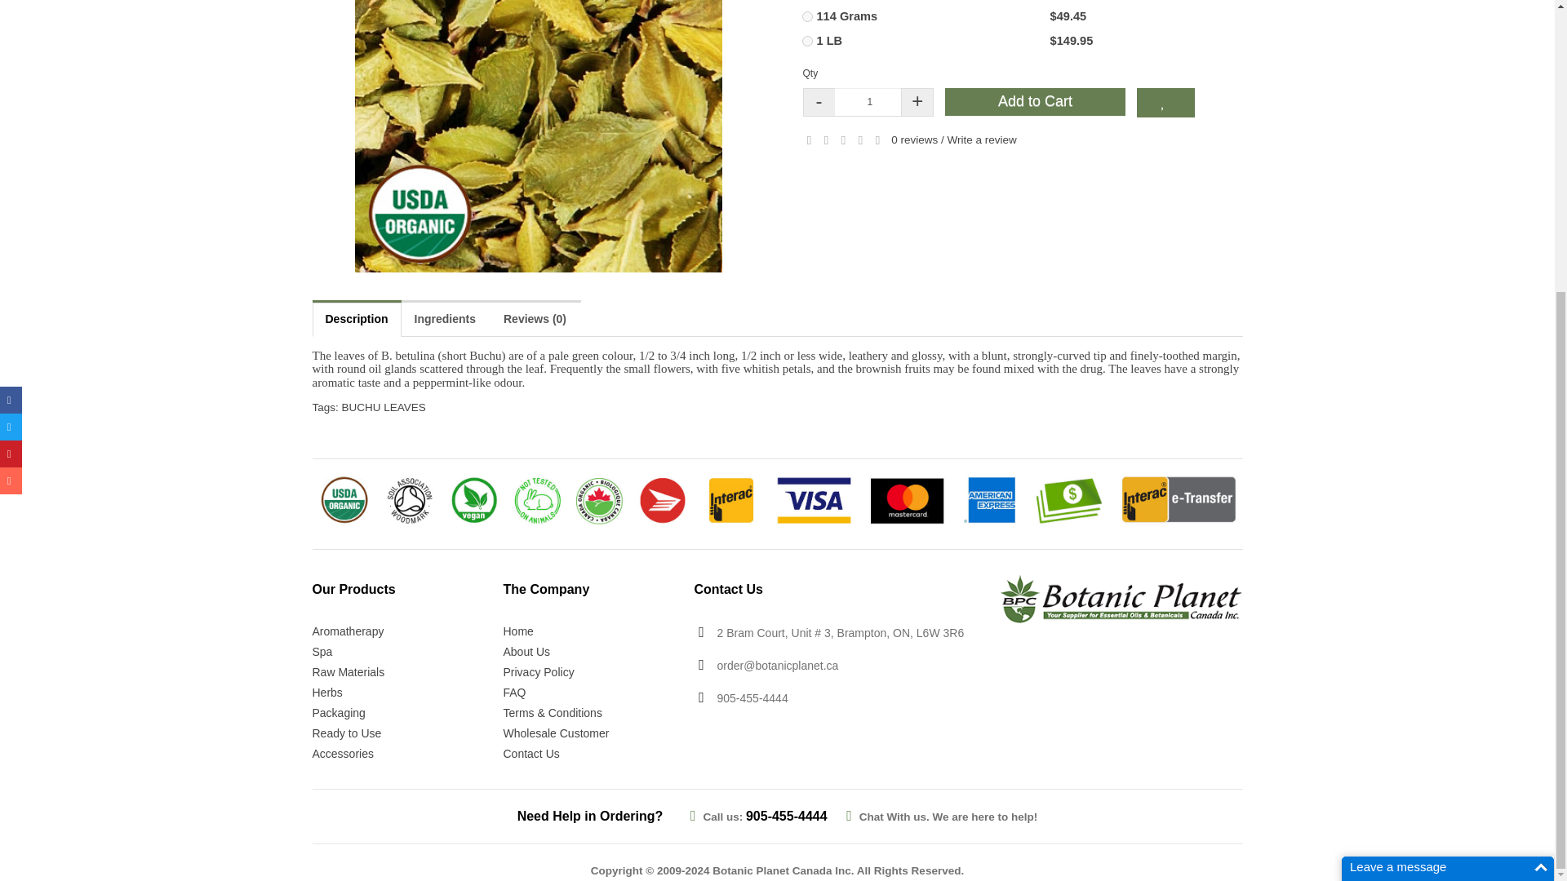 This screenshot has width=1567, height=881. I want to click on 21965, so click(806, 41).